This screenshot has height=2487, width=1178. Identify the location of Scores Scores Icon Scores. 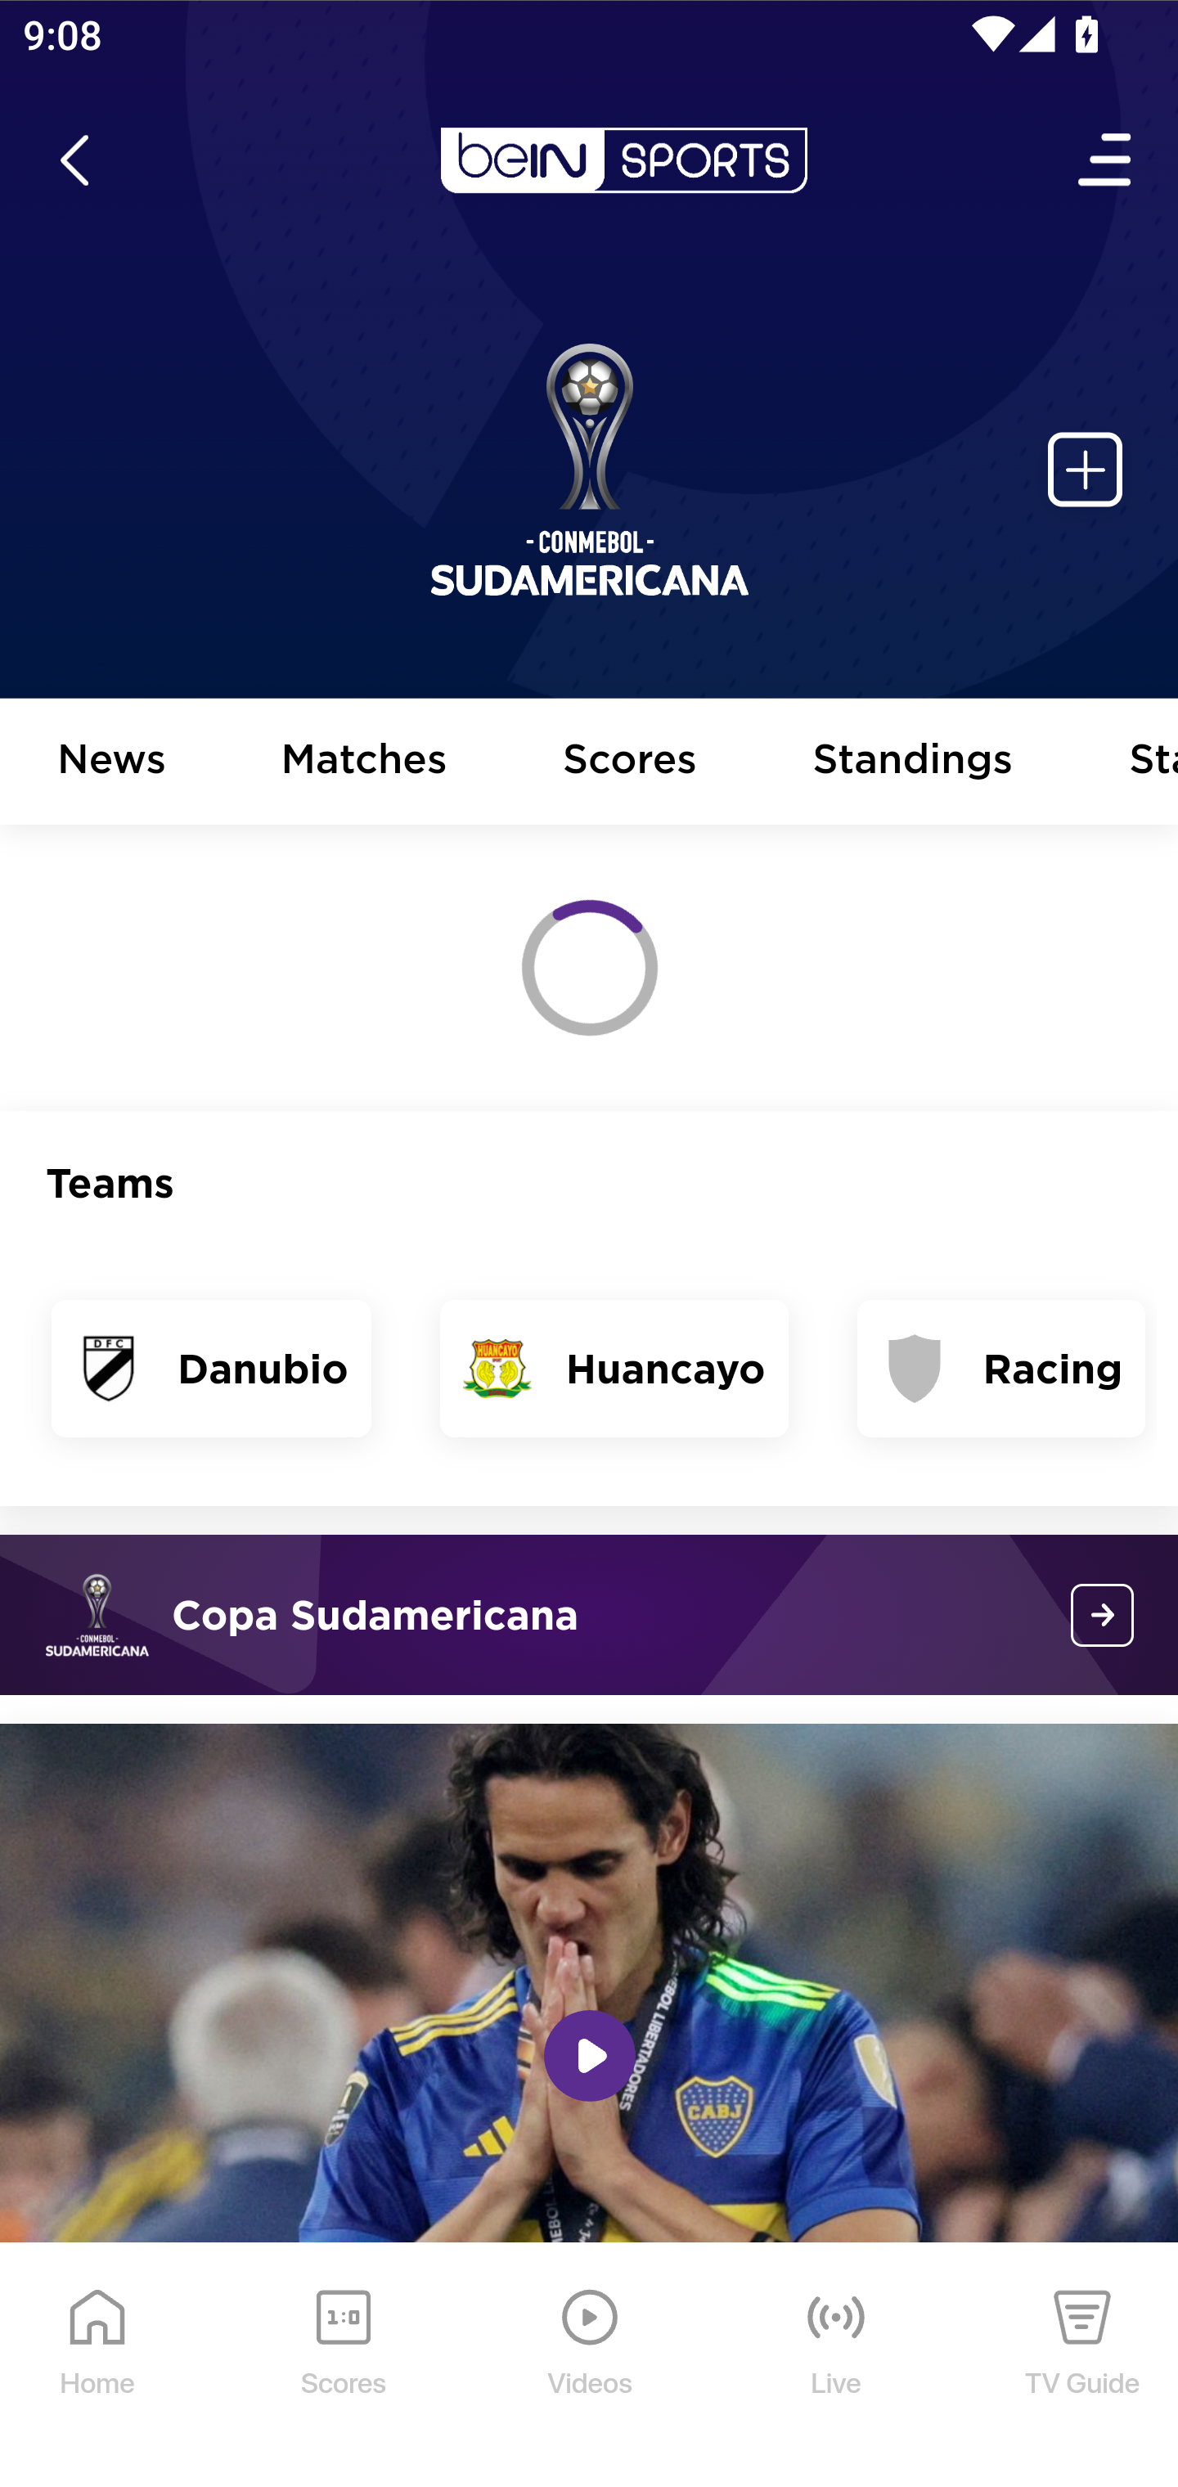
(343, 2366).